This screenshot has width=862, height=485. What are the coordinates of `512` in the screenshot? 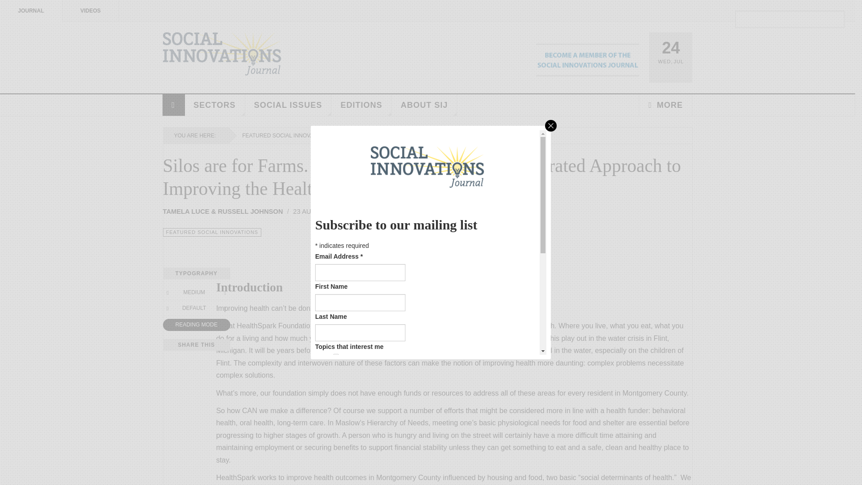 It's located at (336, 473).